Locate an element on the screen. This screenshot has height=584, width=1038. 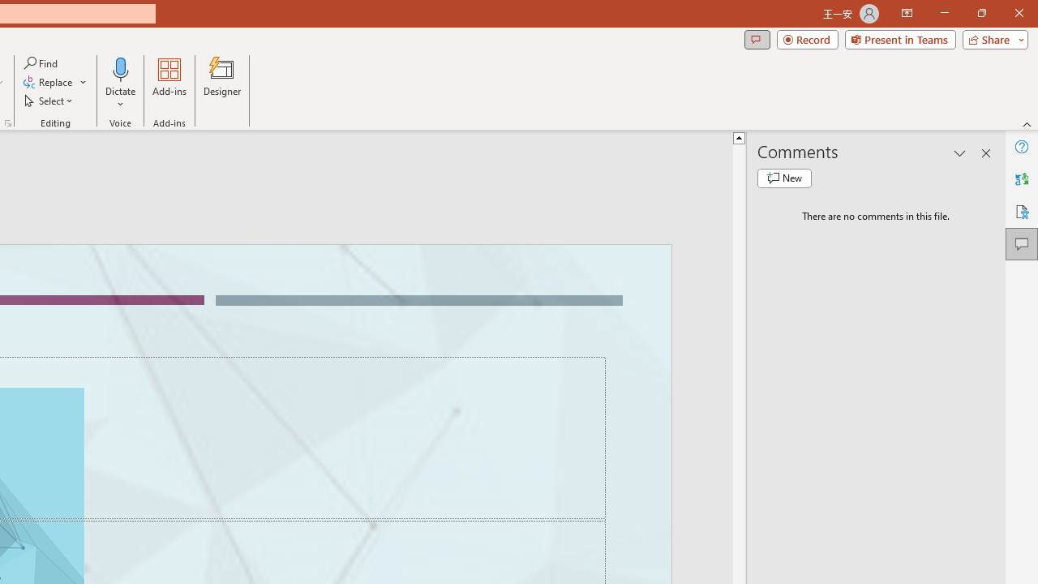
New comment is located at coordinates (784, 178).